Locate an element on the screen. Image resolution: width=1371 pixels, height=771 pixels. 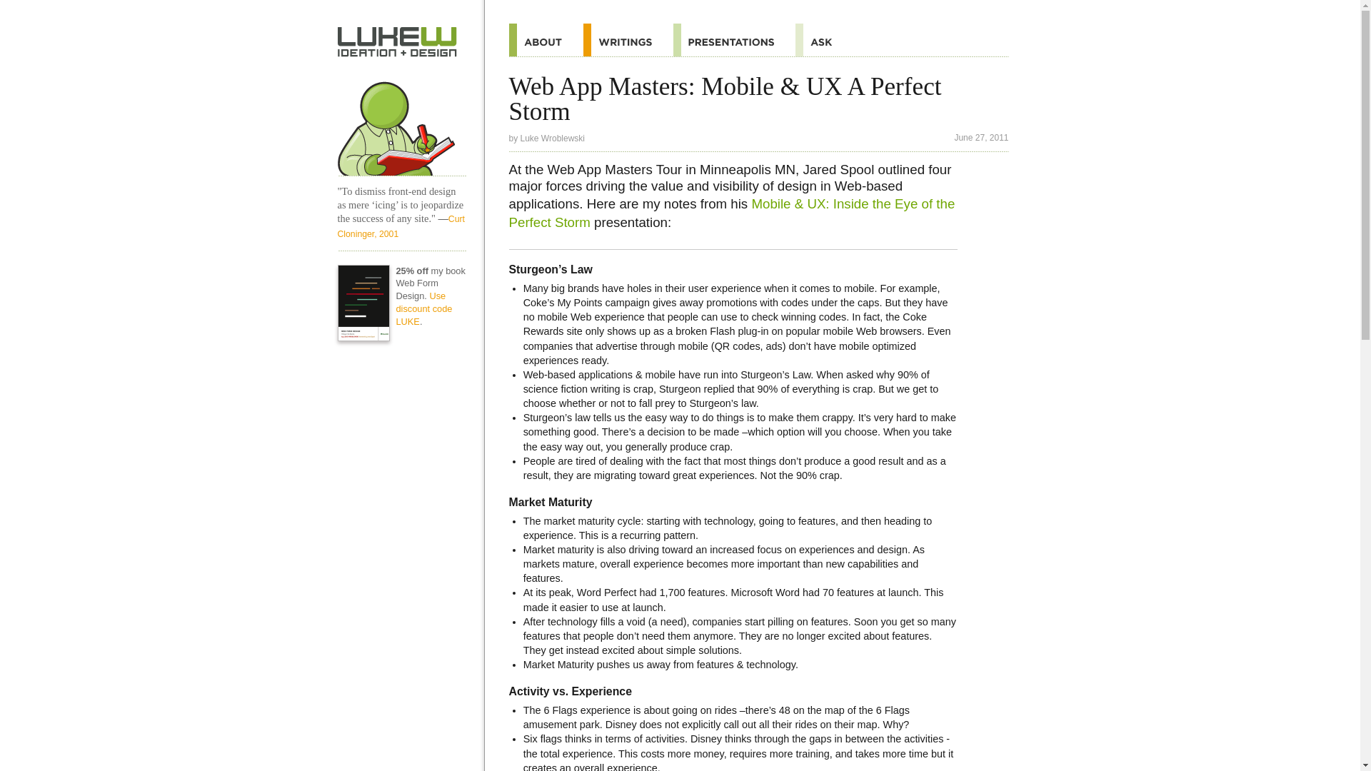
Luke Wroblewski is located at coordinates (553, 138).